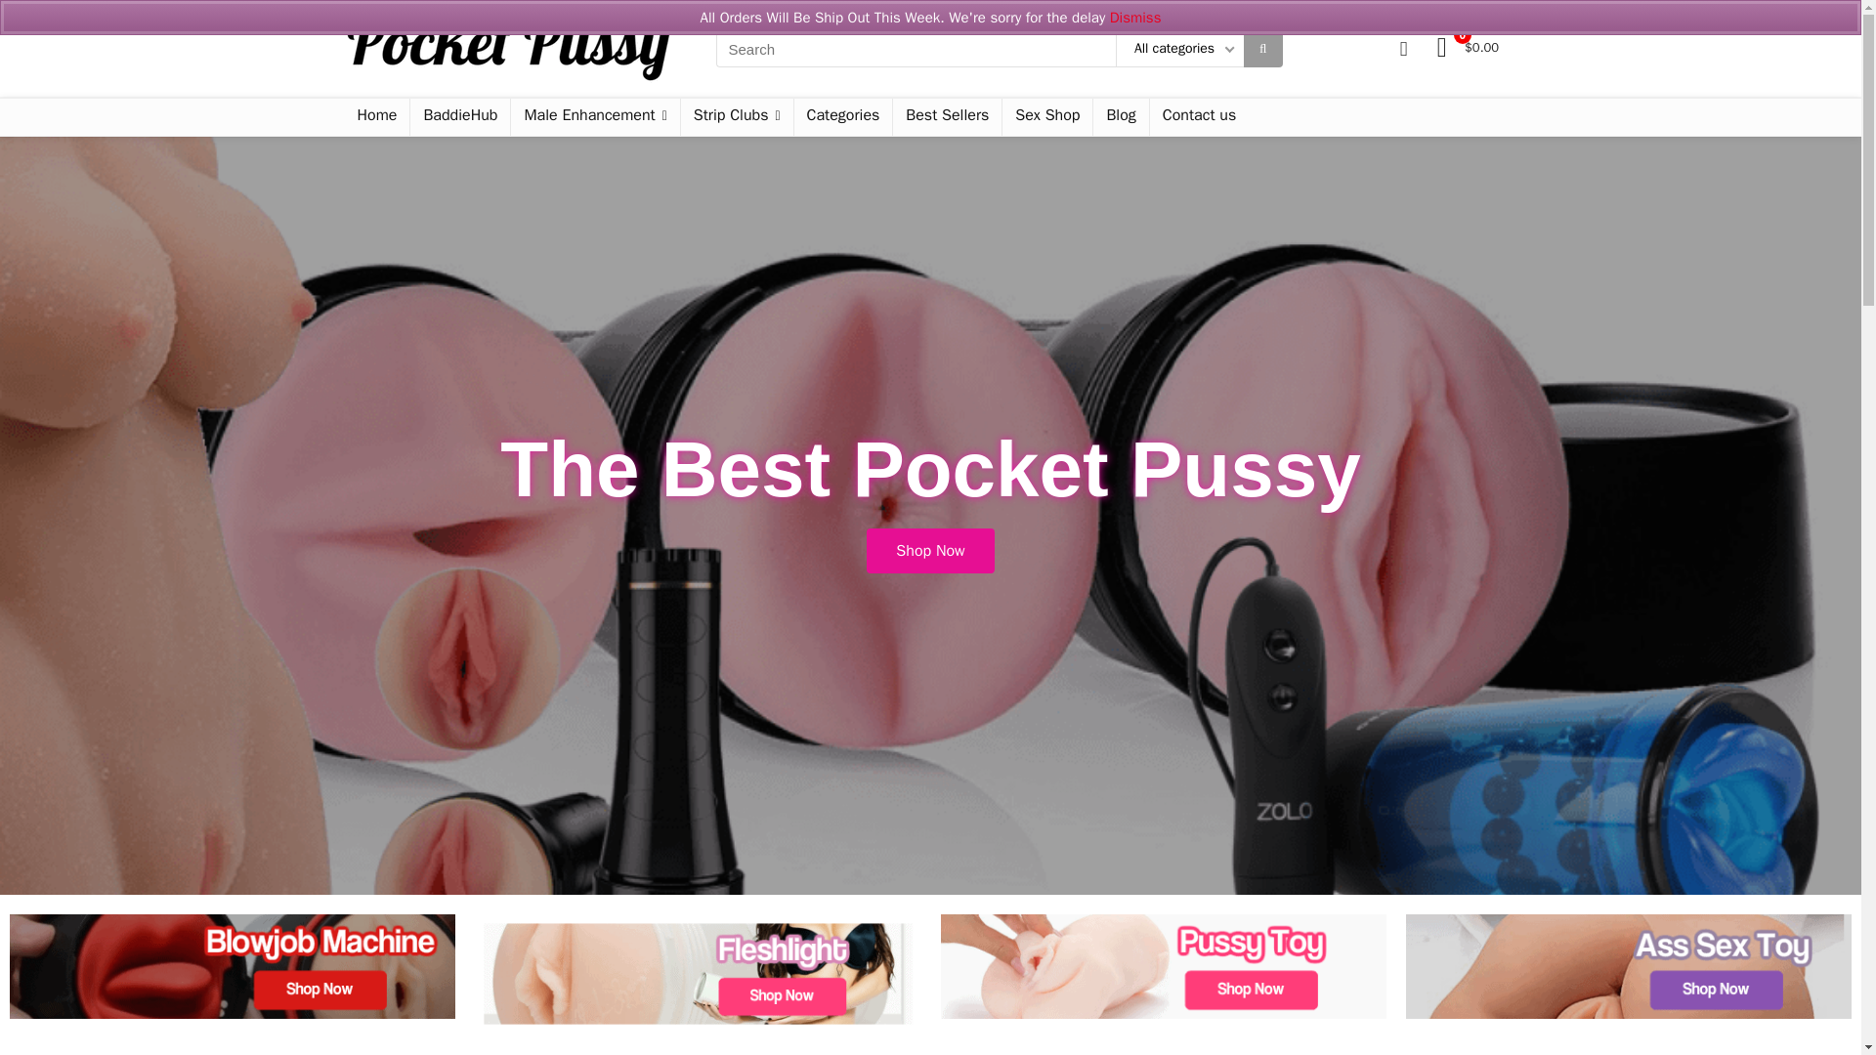  I want to click on Best Sellers, so click(947, 117).